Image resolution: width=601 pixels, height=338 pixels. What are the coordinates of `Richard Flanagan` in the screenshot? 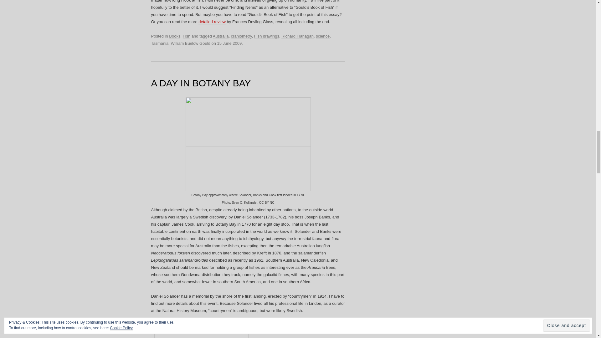 It's located at (297, 36).